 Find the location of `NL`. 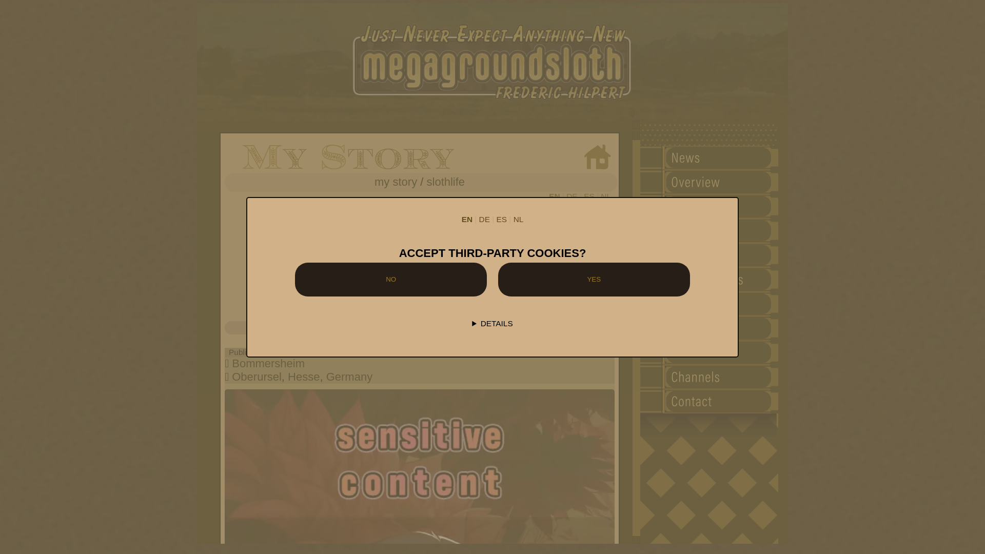

NL is located at coordinates (605, 196).